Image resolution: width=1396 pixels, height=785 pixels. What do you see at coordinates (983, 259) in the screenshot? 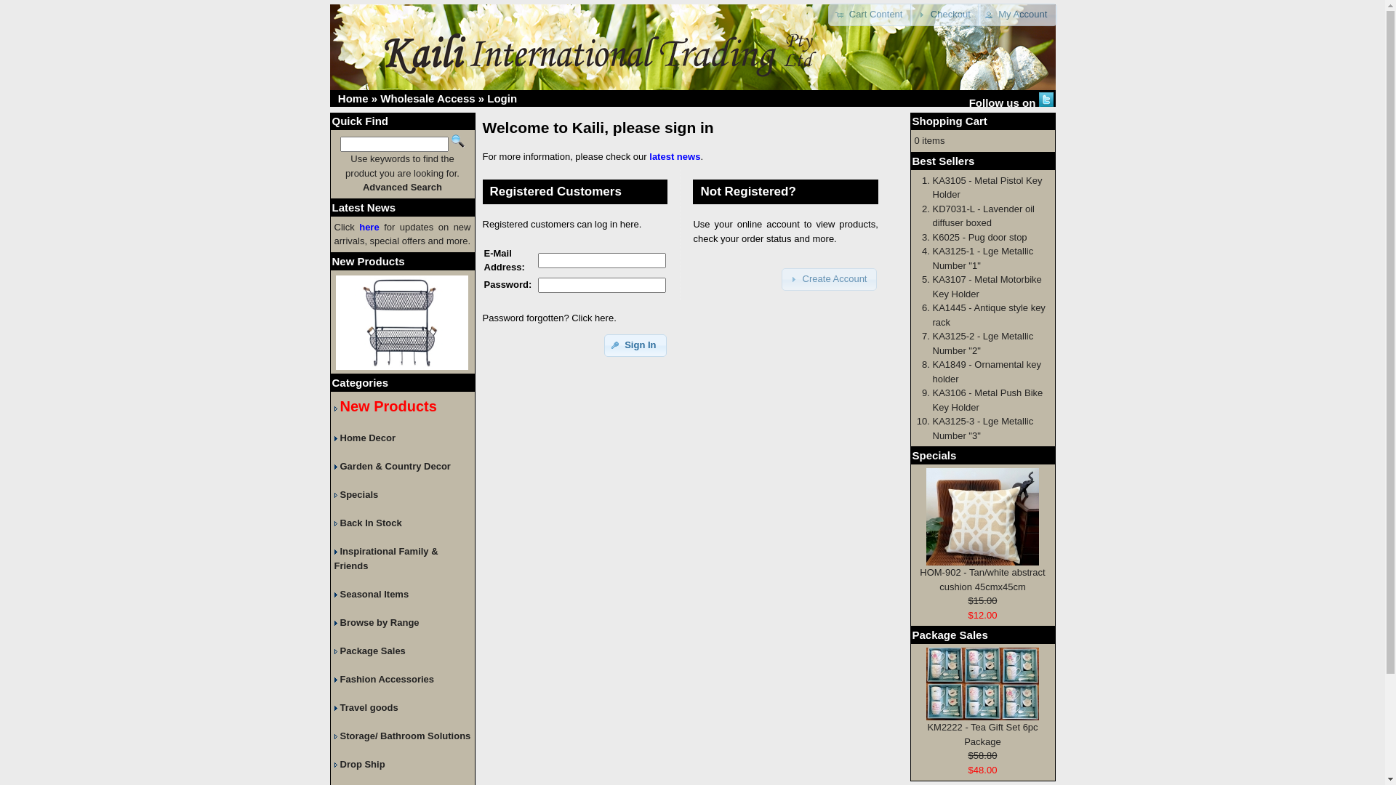
I see `KA3125-1 - Lge Metallic Number "1"` at bounding box center [983, 259].